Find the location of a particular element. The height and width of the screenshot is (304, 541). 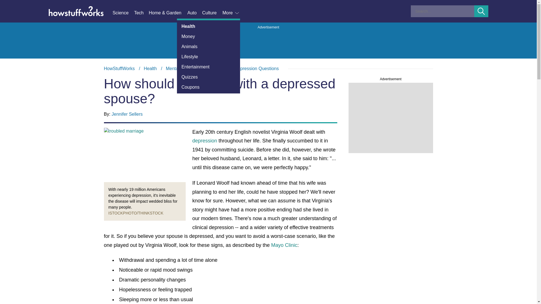

Depression is located at coordinates (214, 68).